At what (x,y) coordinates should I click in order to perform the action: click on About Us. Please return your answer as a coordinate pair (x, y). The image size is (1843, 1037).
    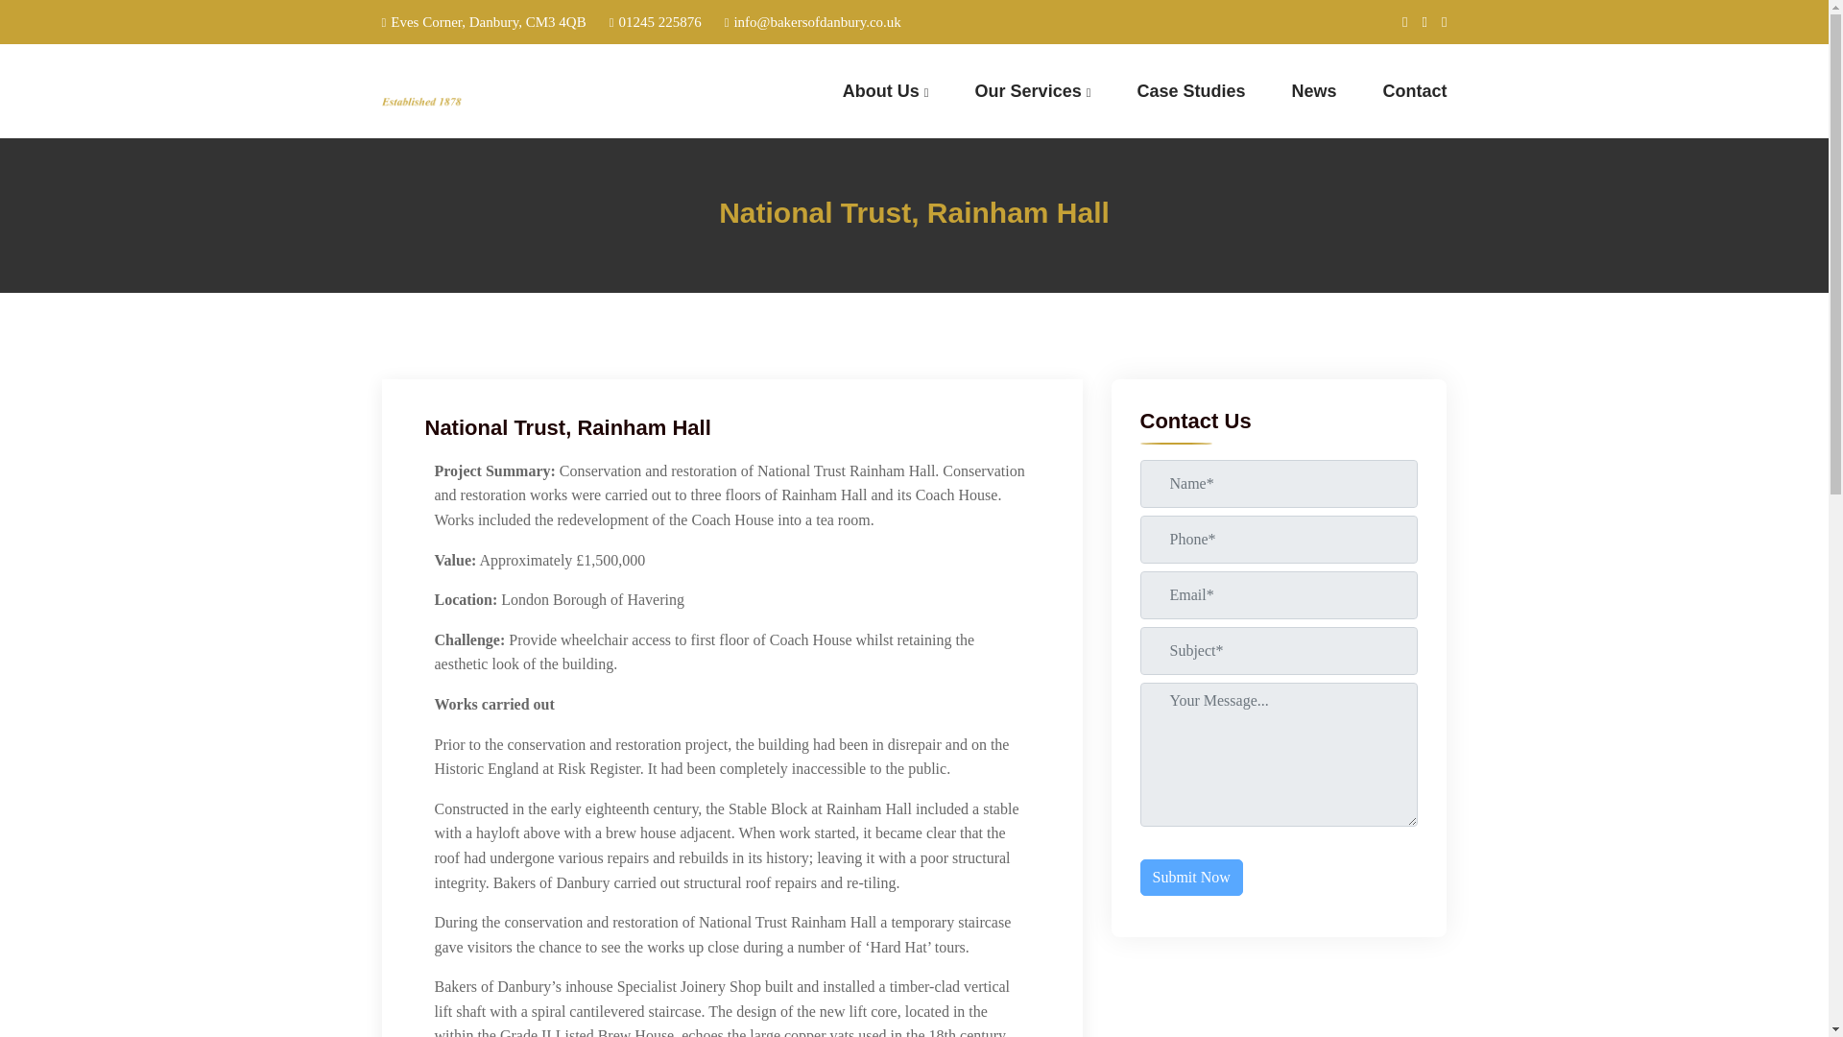
    Looking at the image, I should click on (885, 92).